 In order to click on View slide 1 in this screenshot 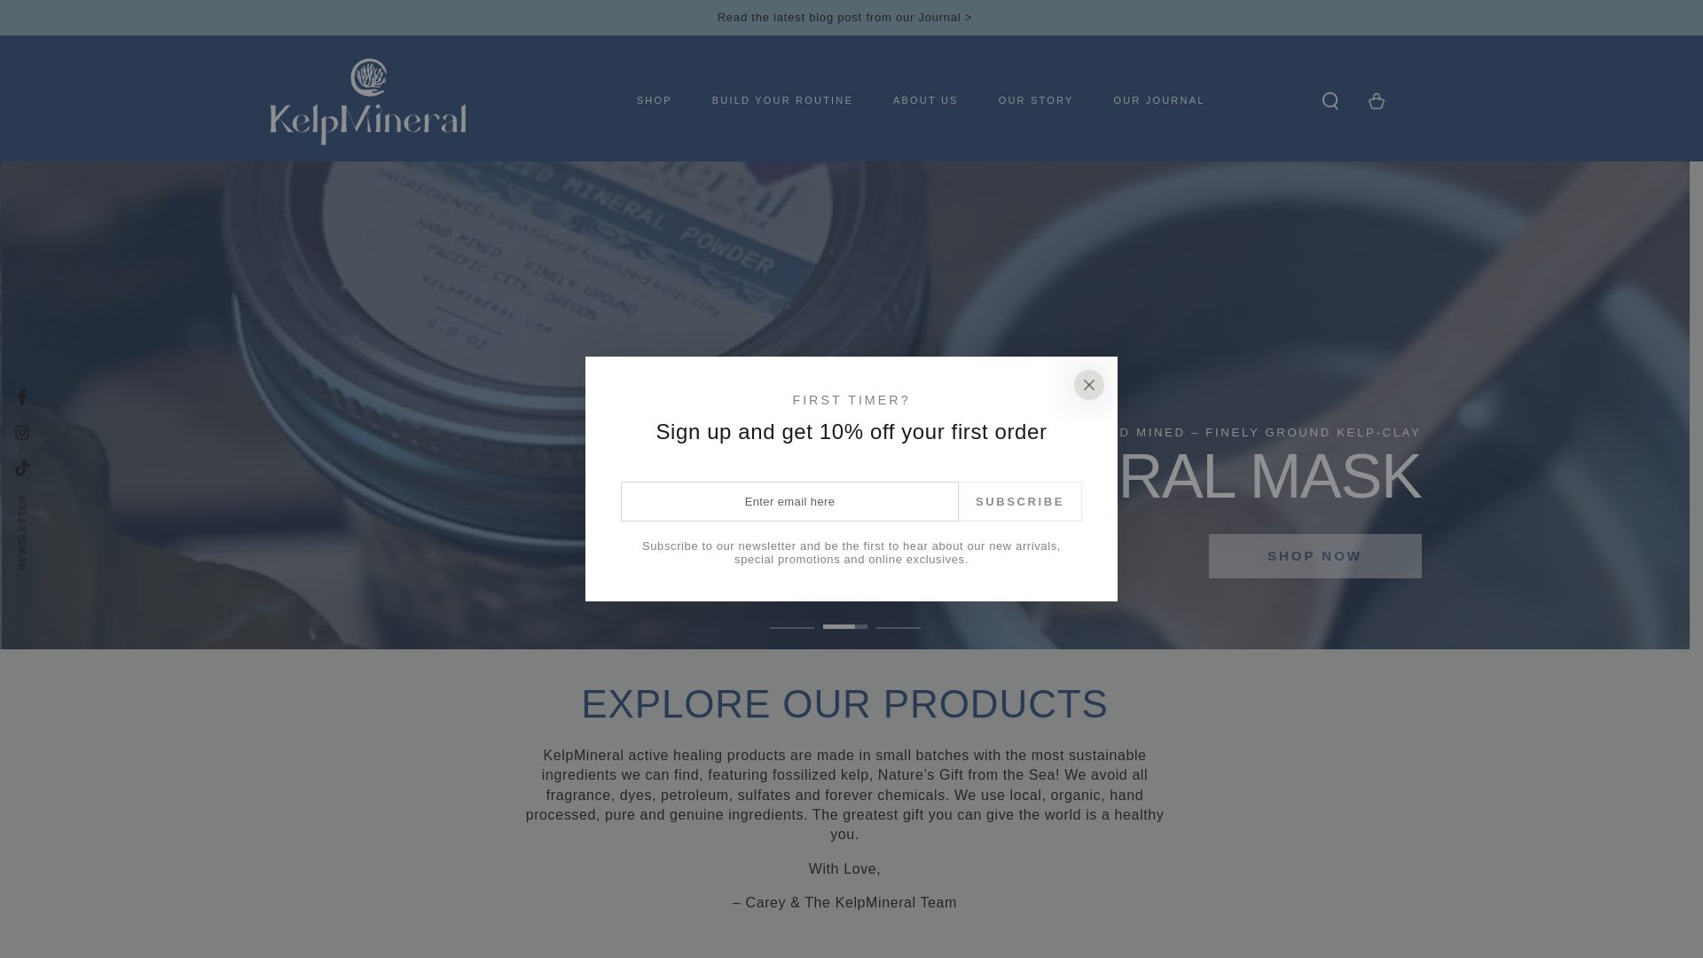, I will do `click(791, 614)`.